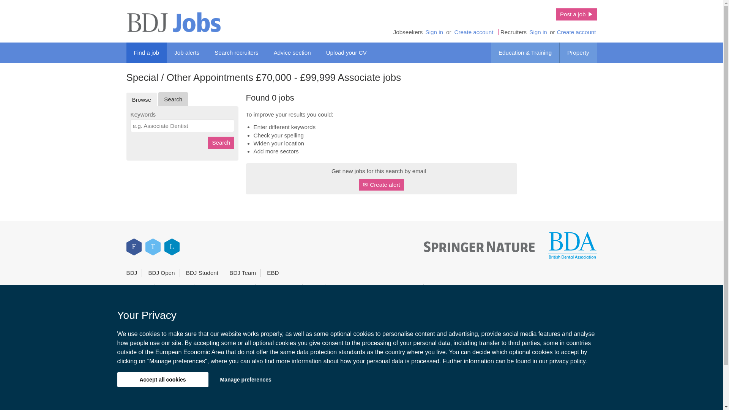 This screenshot has height=410, width=729. What do you see at coordinates (173, 22) in the screenshot?
I see `BDJ Jobs` at bounding box center [173, 22].